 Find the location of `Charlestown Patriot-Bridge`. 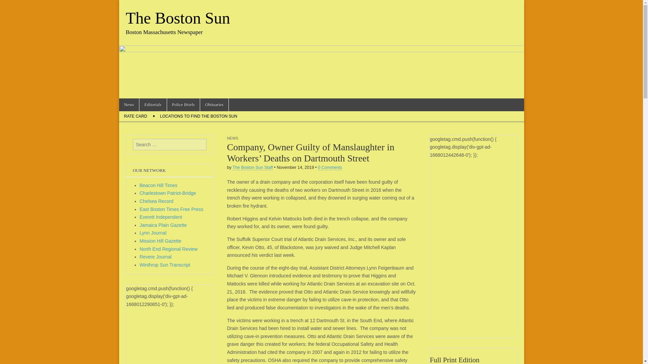

Charlestown Patriot-Bridge is located at coordinates (168, 193).